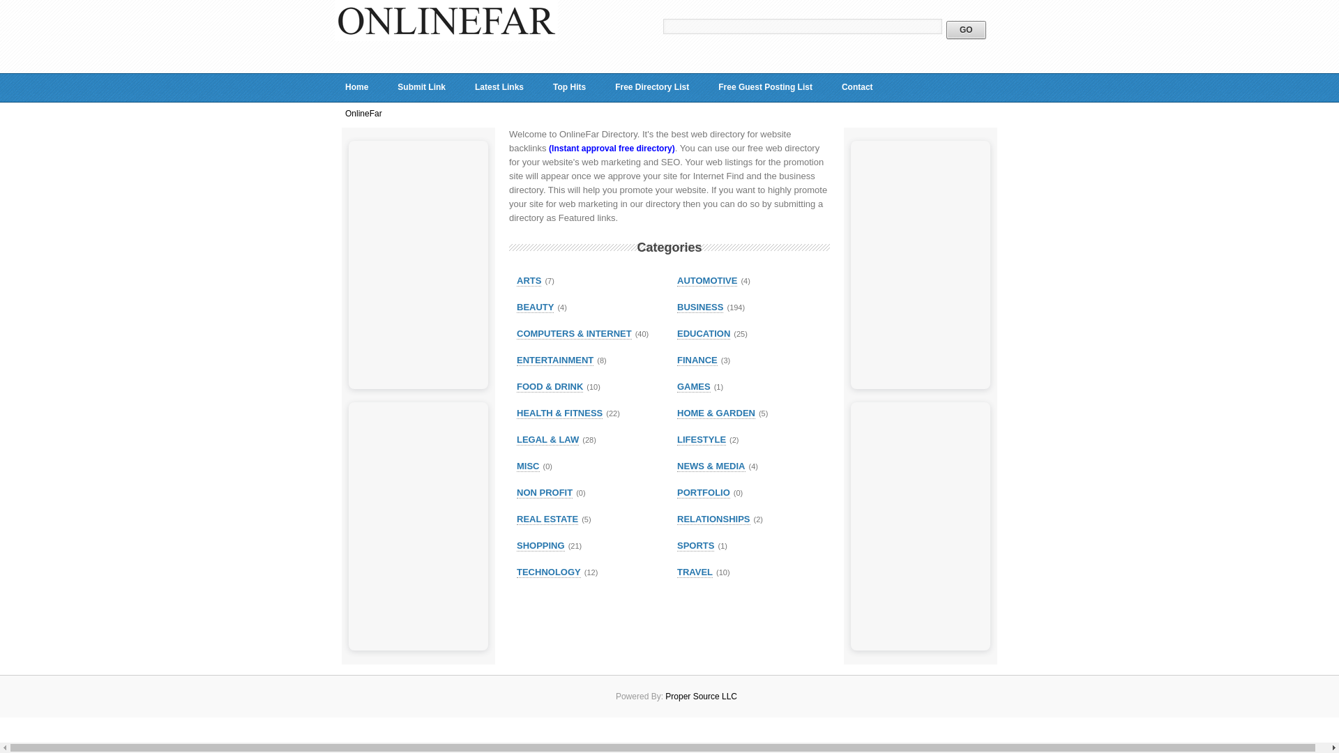 This screenshot has width=1339, height=753. Describe the element at coordinates (446, 38) in the screenshot. I see `OnlineFar` at that location.